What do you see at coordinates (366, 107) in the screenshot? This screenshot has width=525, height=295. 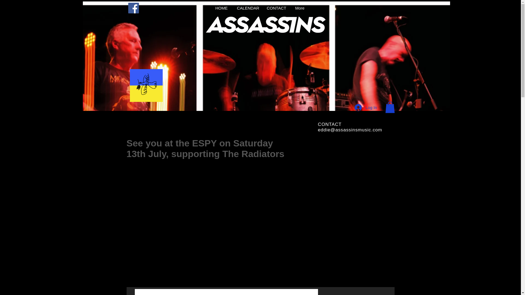 I see `Log In` at bounding box center [366, 107].